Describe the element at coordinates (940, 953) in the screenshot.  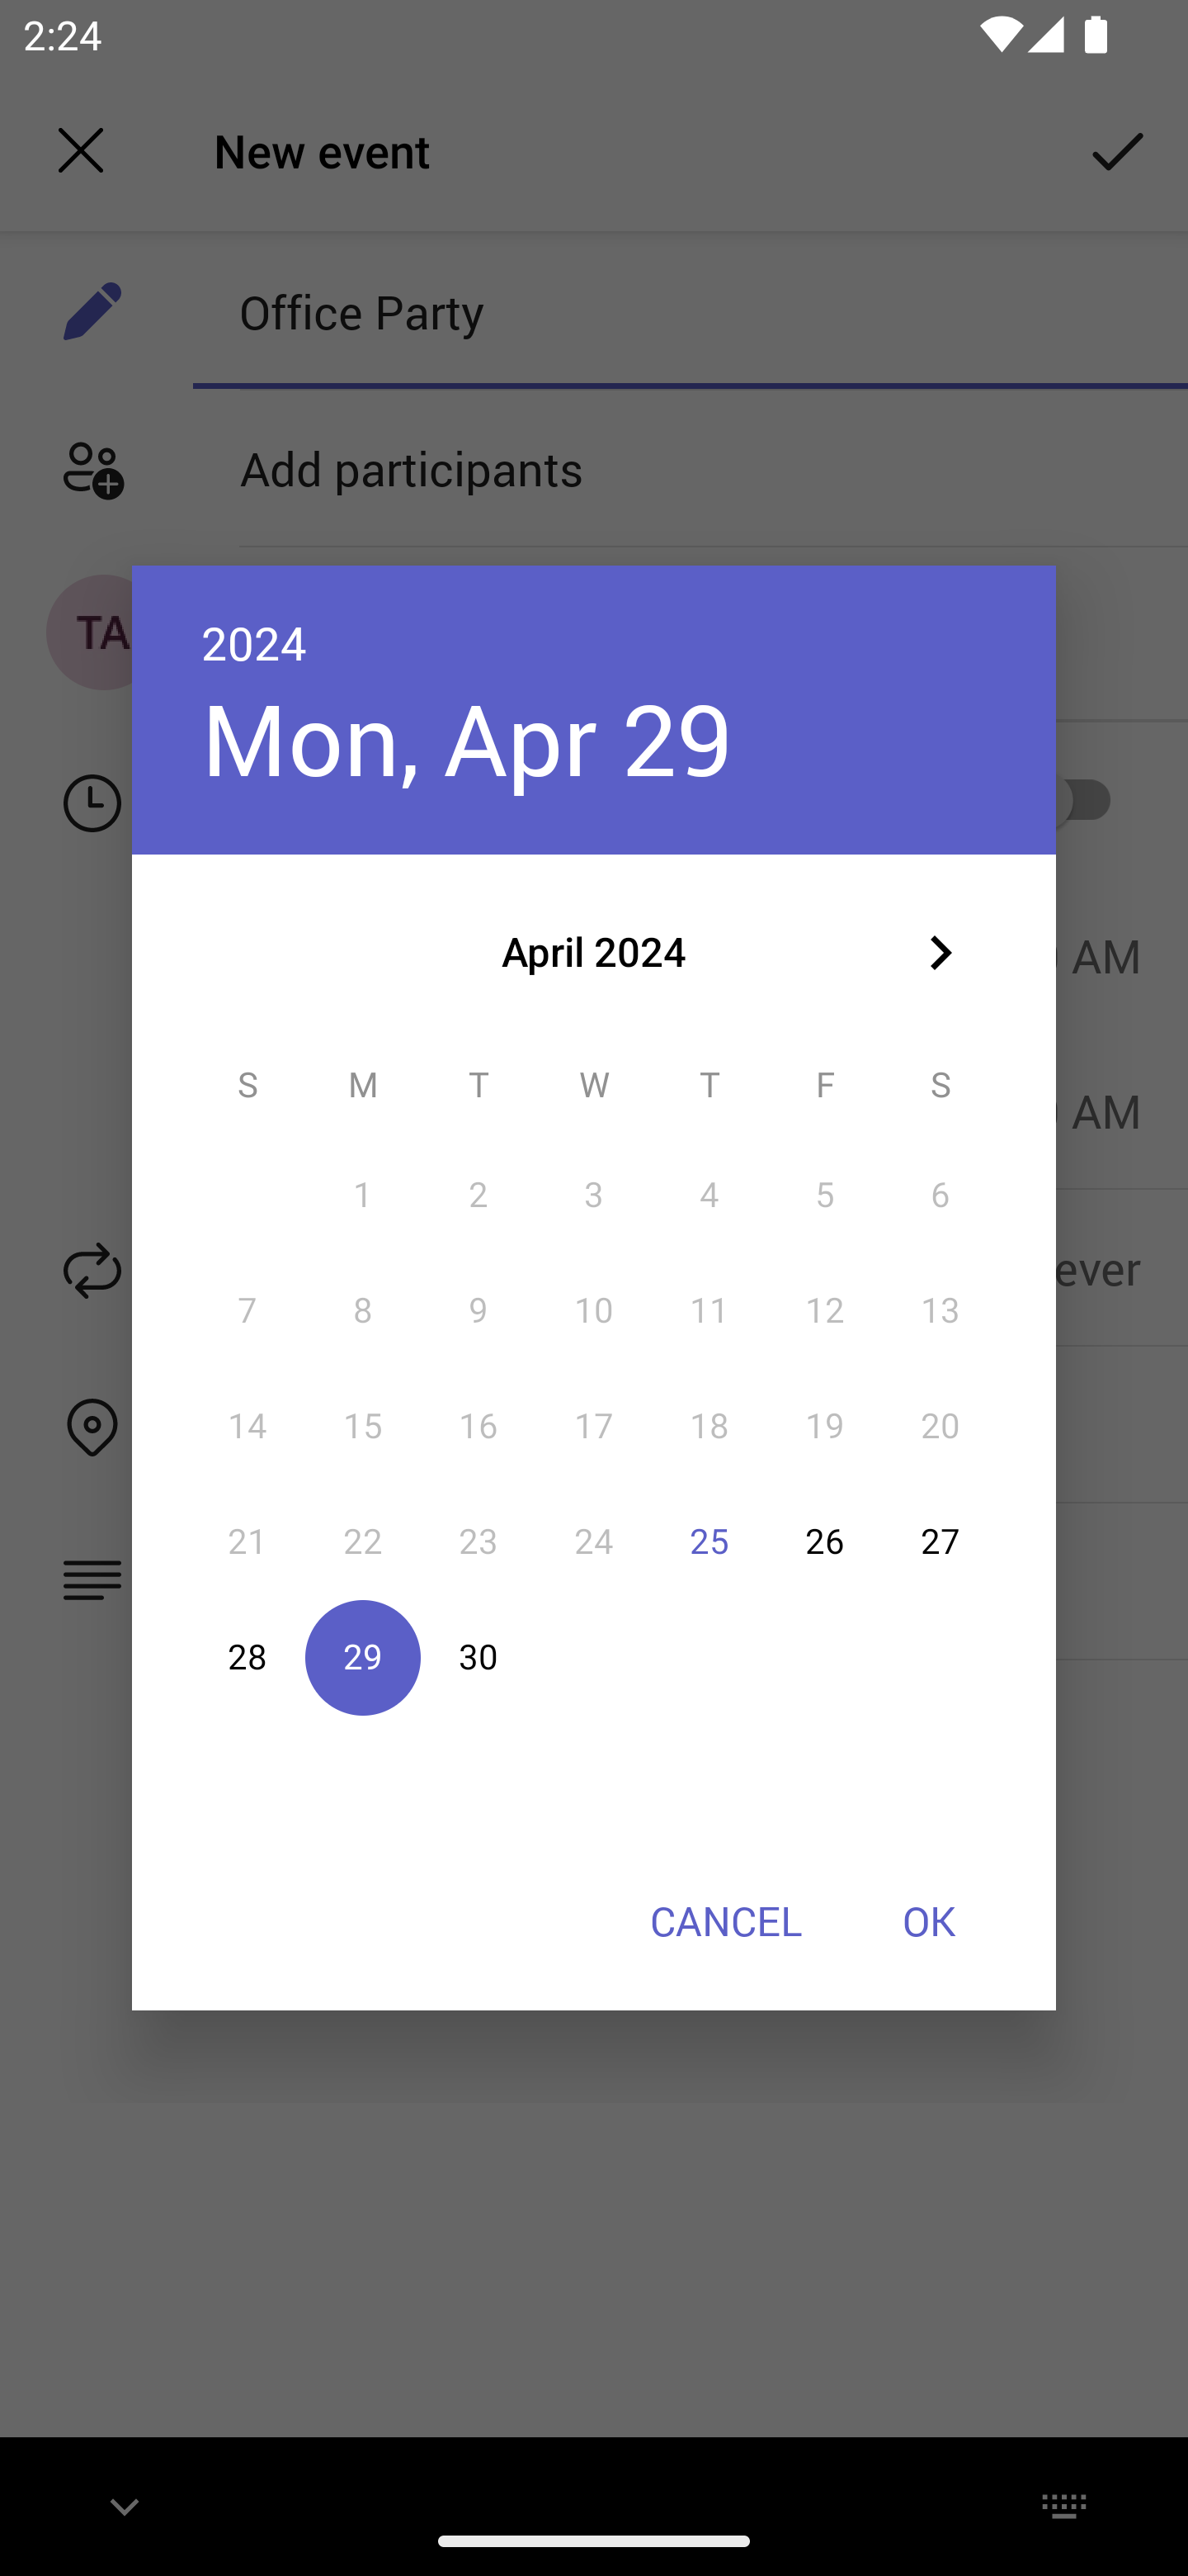
I see `Next month` at that location.